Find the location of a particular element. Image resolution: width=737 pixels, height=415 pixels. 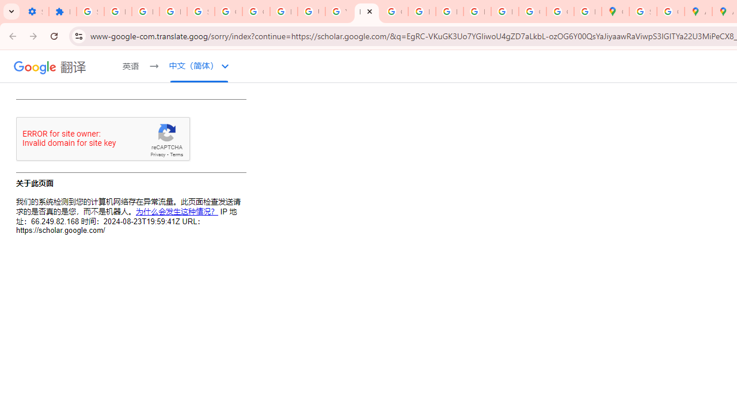

Sign in - Google Accounts is located at coordinates (643, 12).